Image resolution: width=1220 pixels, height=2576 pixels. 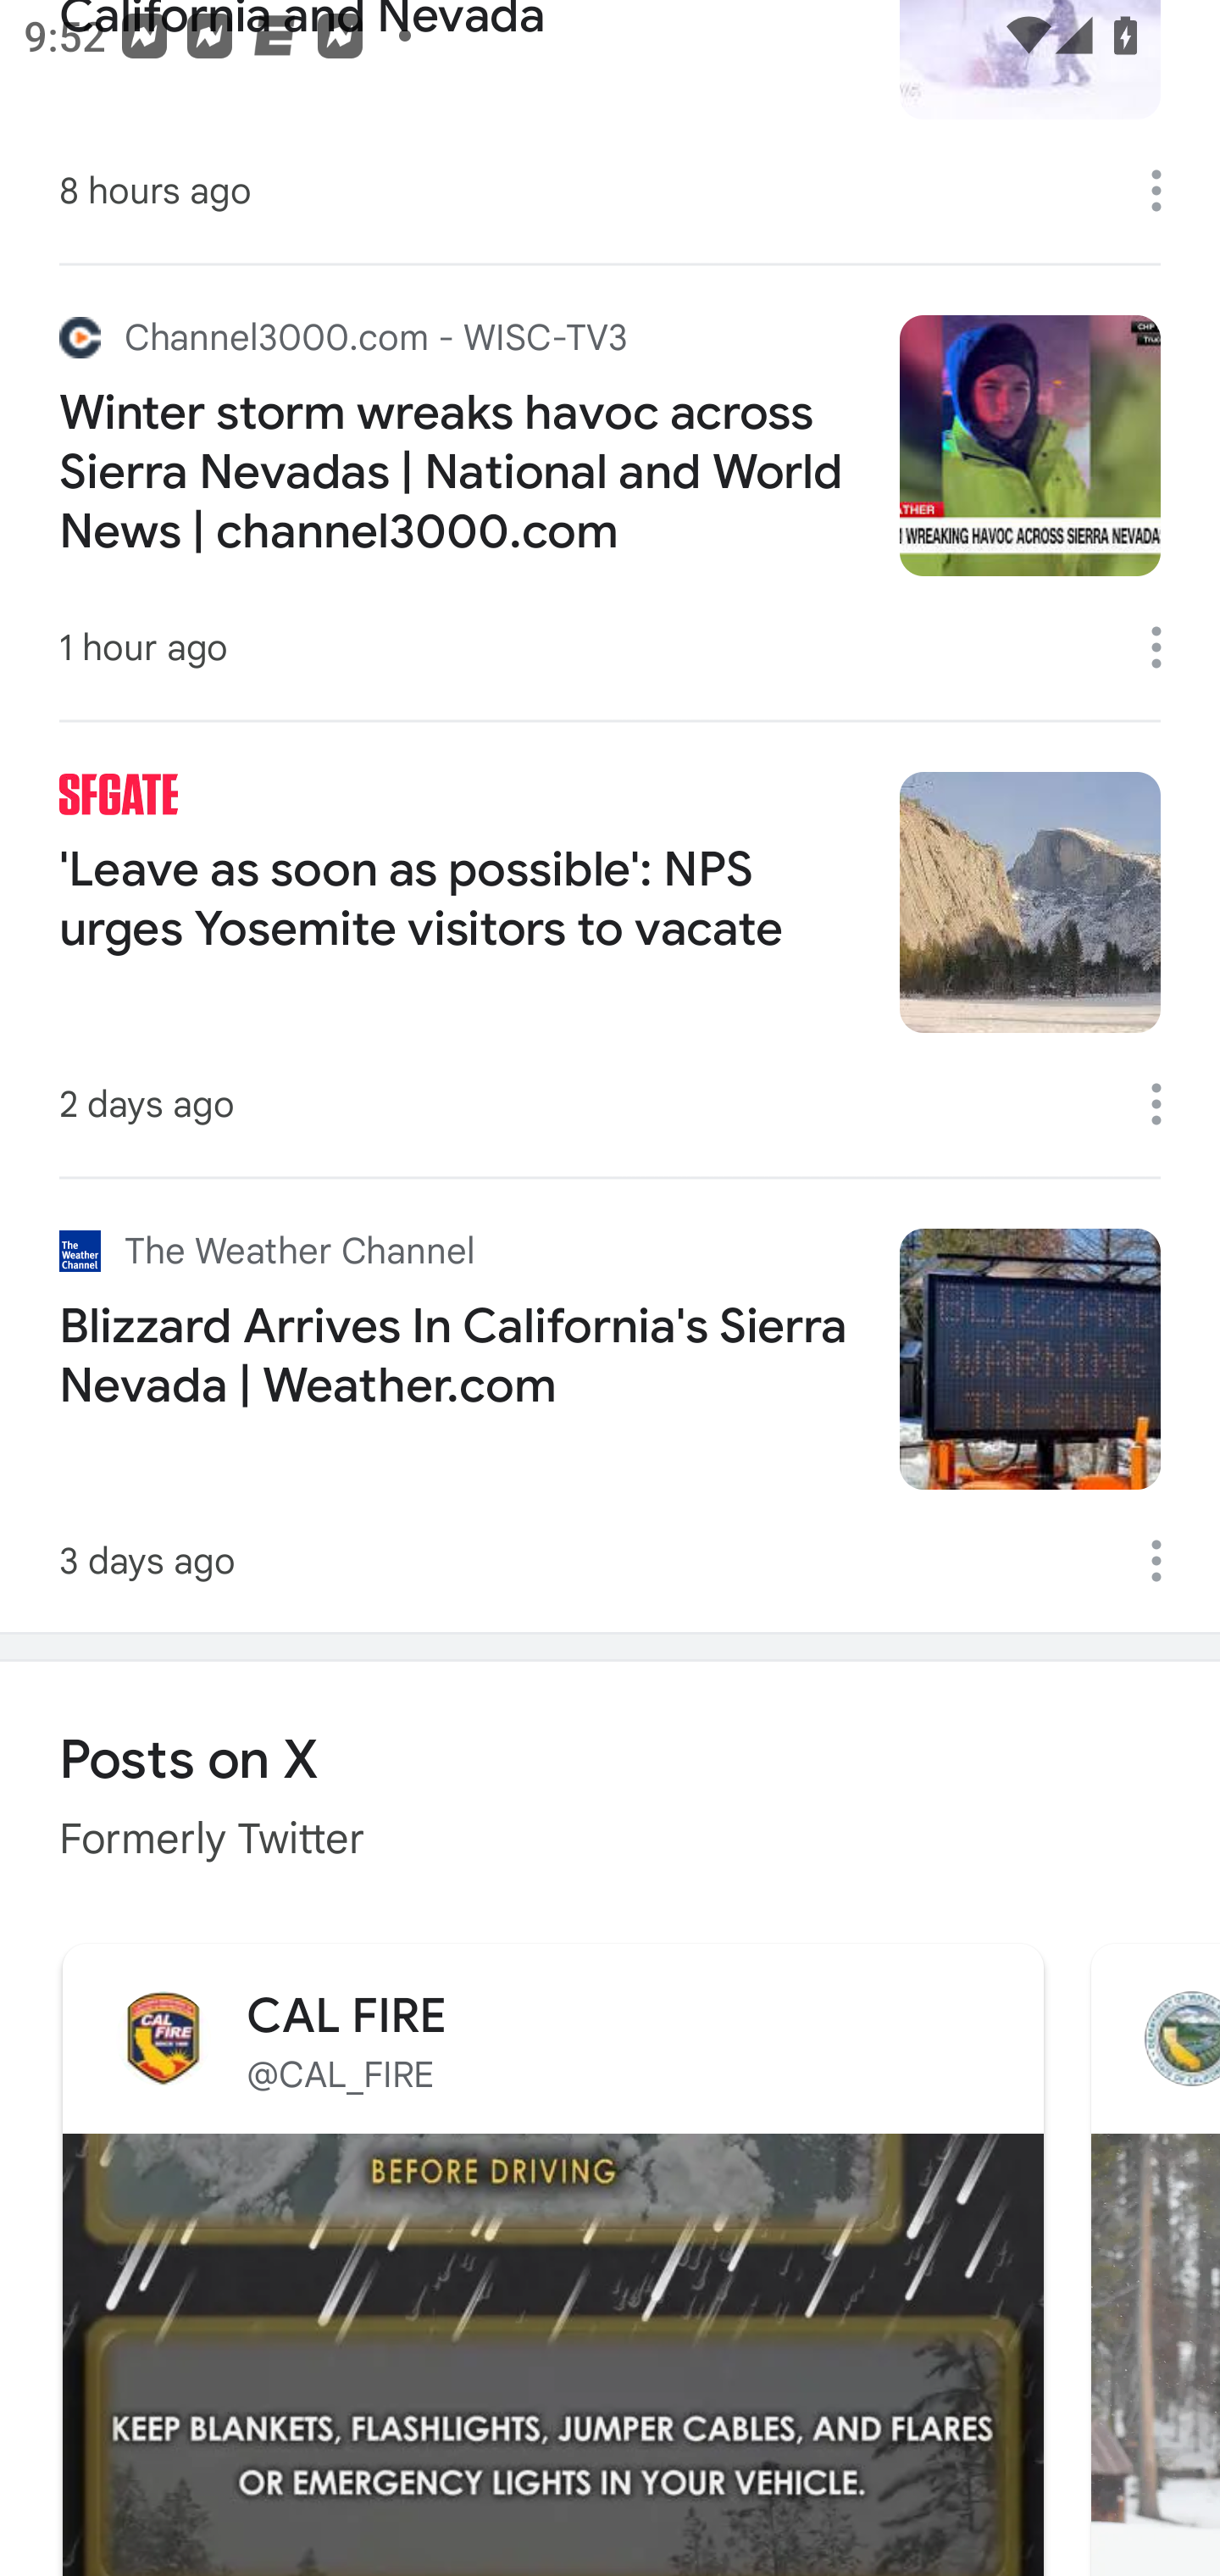 I want to click on More options, so click(x=1167, y=190).